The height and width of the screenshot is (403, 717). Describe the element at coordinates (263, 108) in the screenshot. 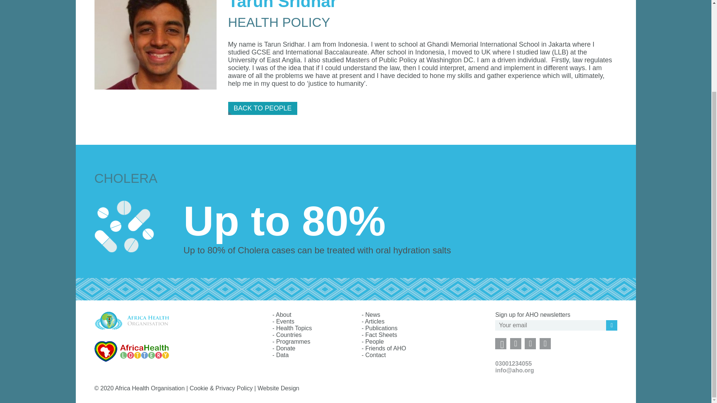

I see `BACK TO PEOPLE` at that location.